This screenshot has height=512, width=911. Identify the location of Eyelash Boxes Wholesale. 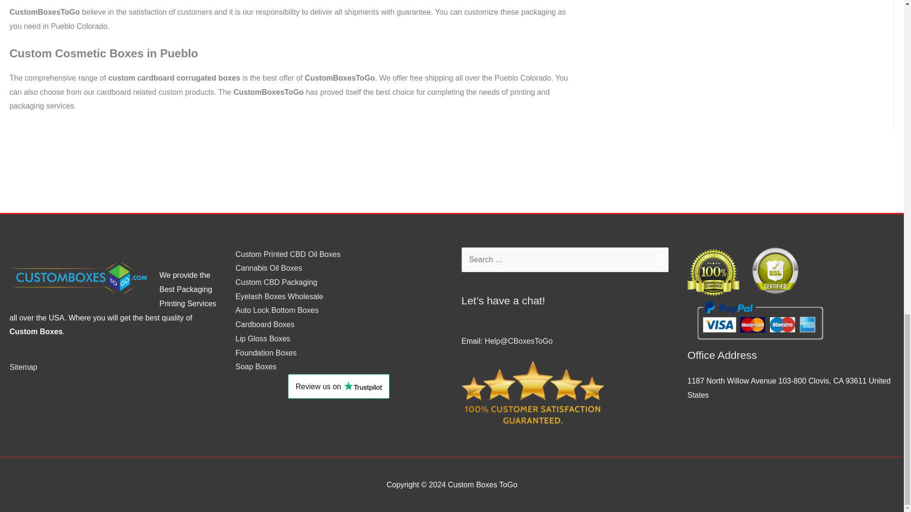
(279, 296).